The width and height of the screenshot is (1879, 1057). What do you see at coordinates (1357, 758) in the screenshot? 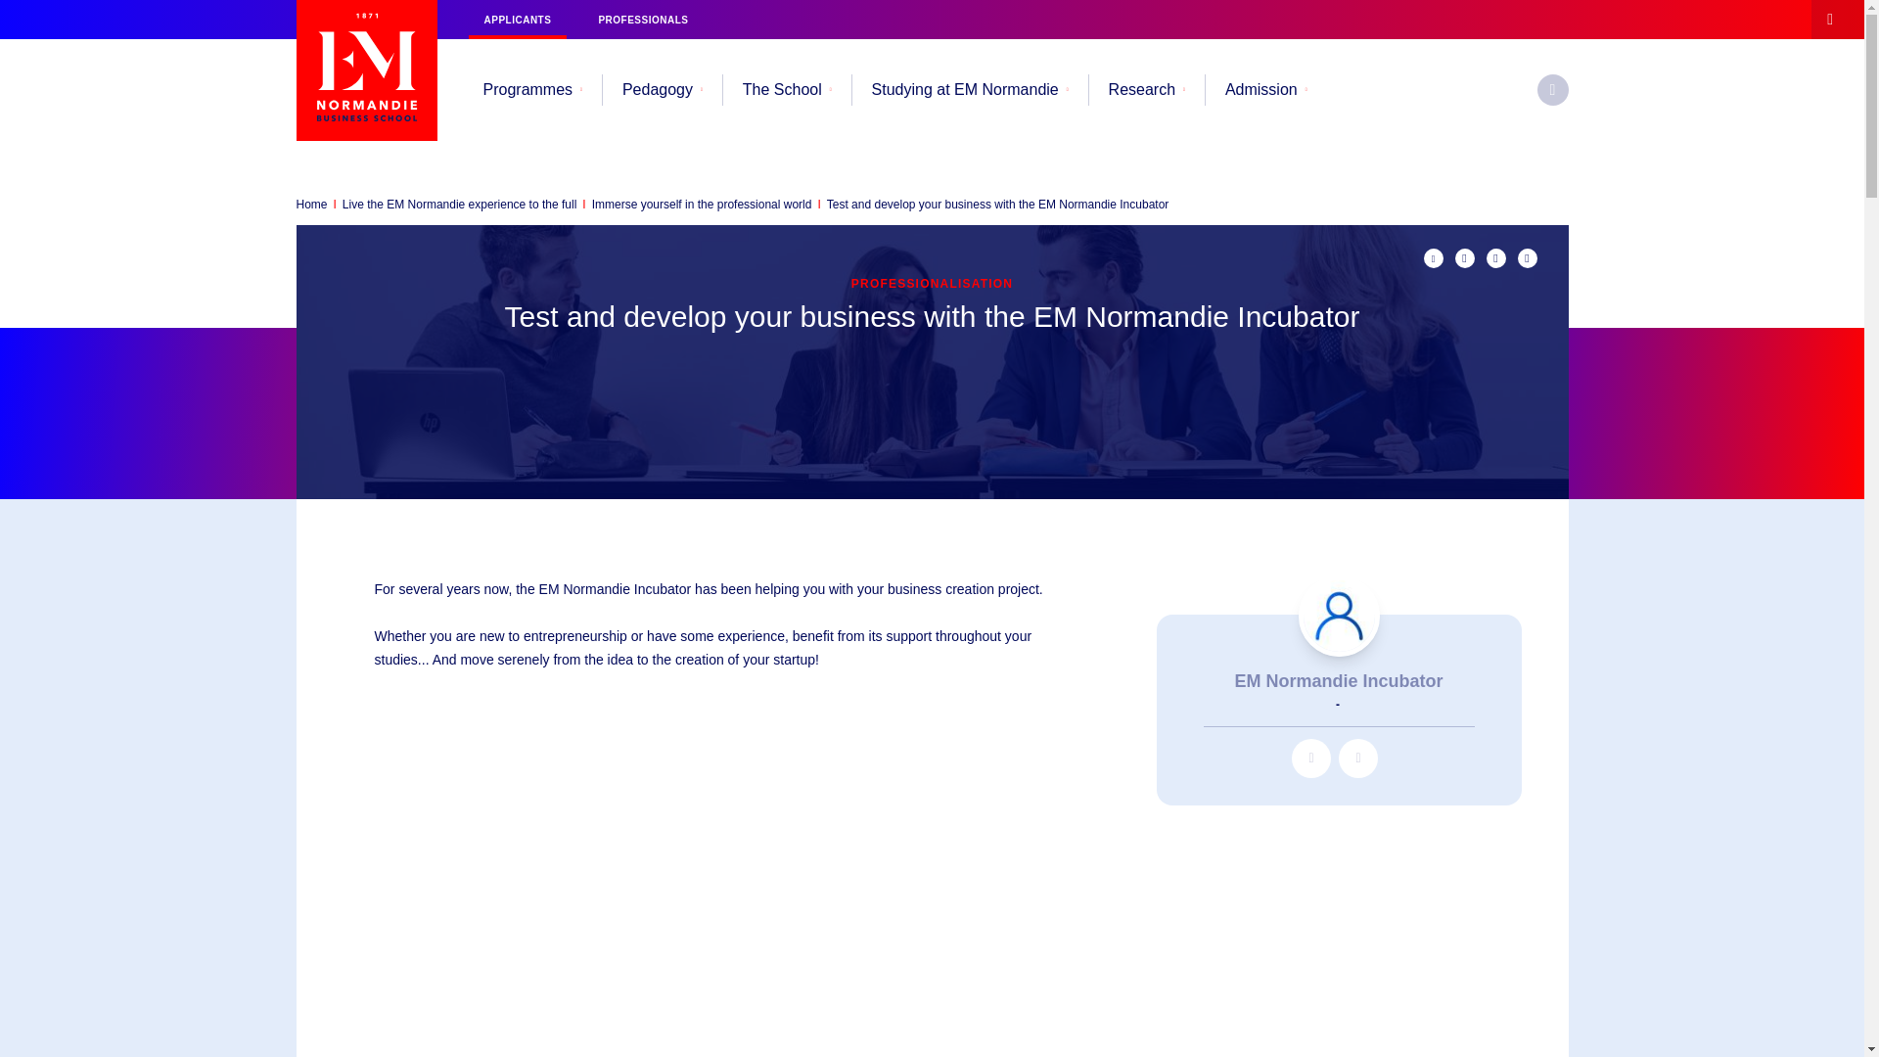
I see `contacter par e-mail` at bounding box center [1357, 758].